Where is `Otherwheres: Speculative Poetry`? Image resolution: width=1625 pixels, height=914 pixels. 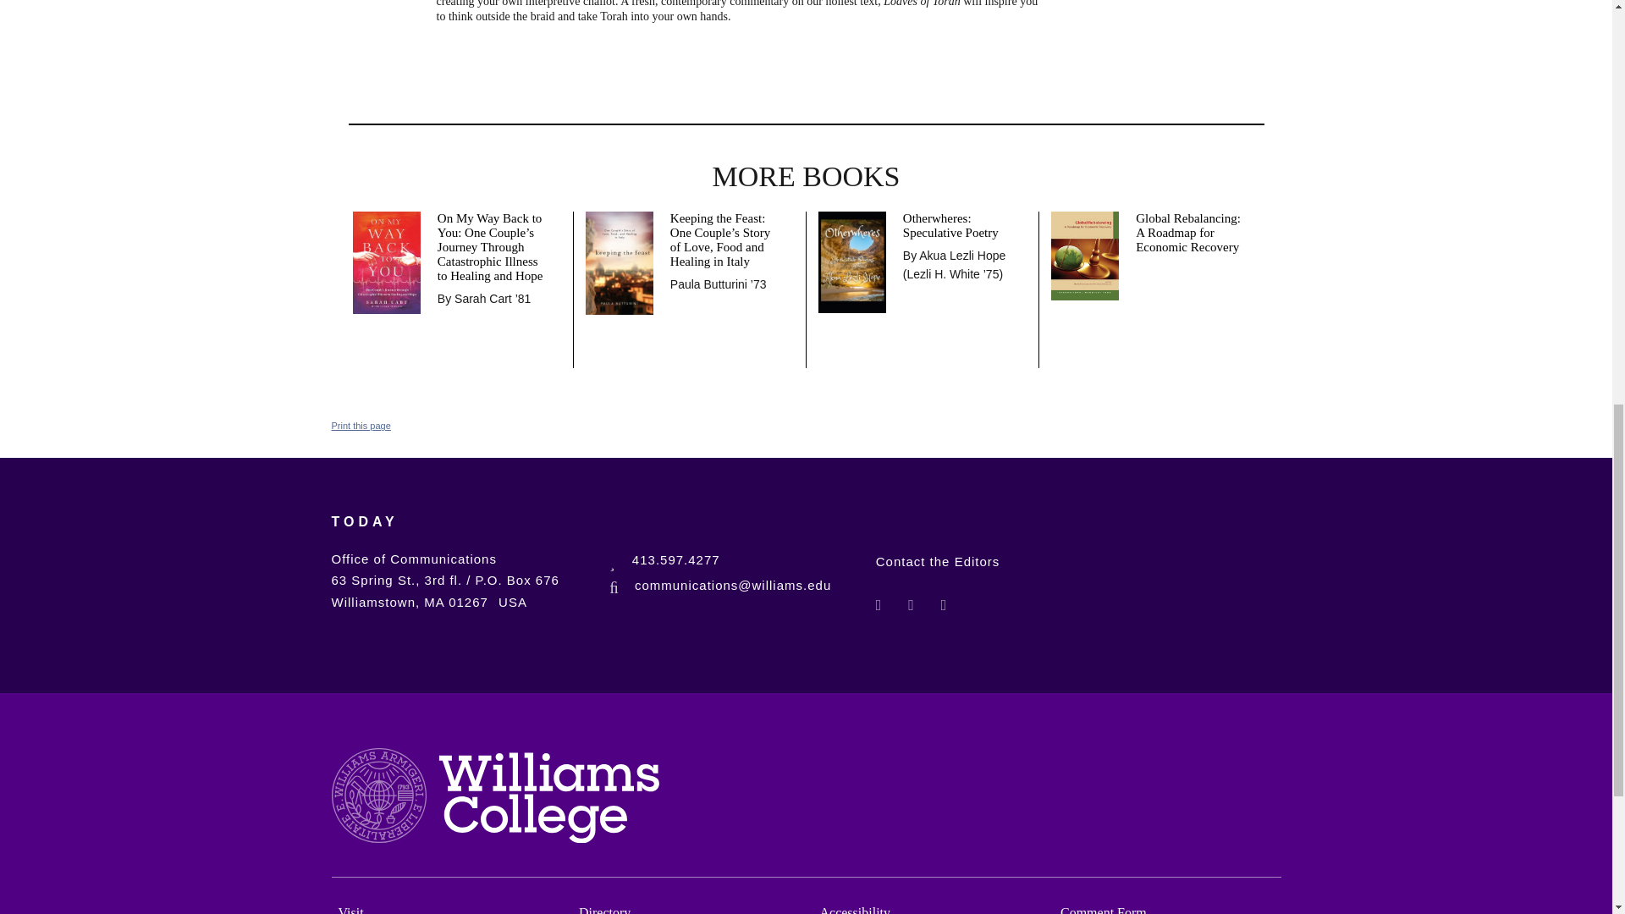
Otherwheres: Speculative Poetry is located at coordinates (958, 225).